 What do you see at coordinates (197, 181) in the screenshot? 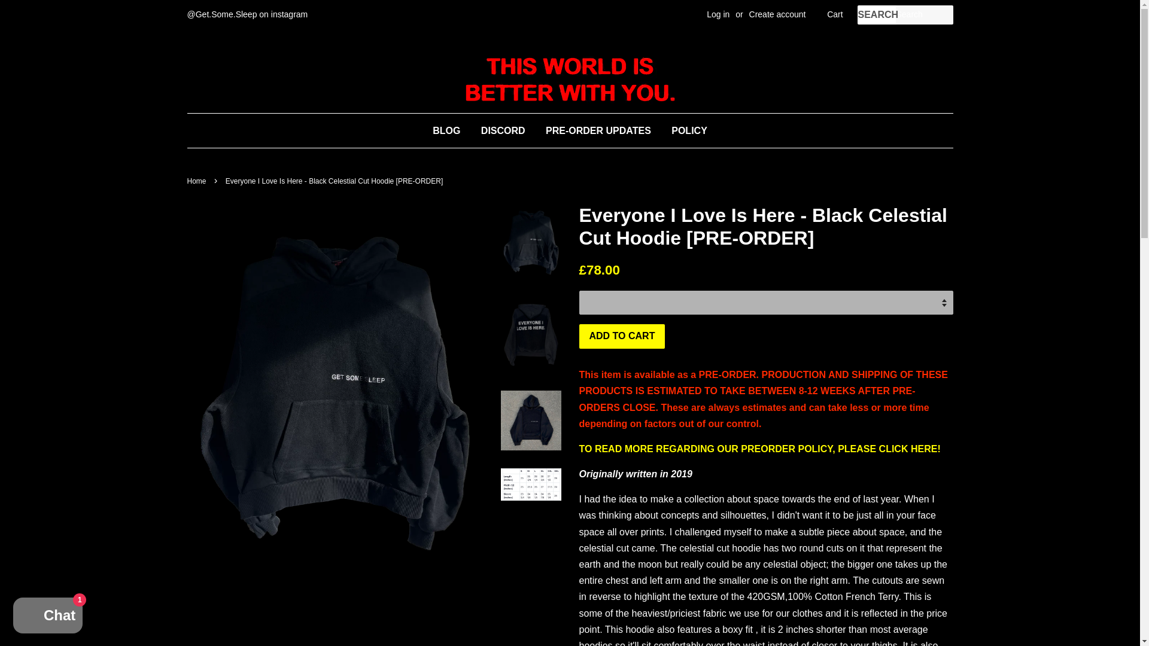
I see `Home` at bounding box center [197, 181].